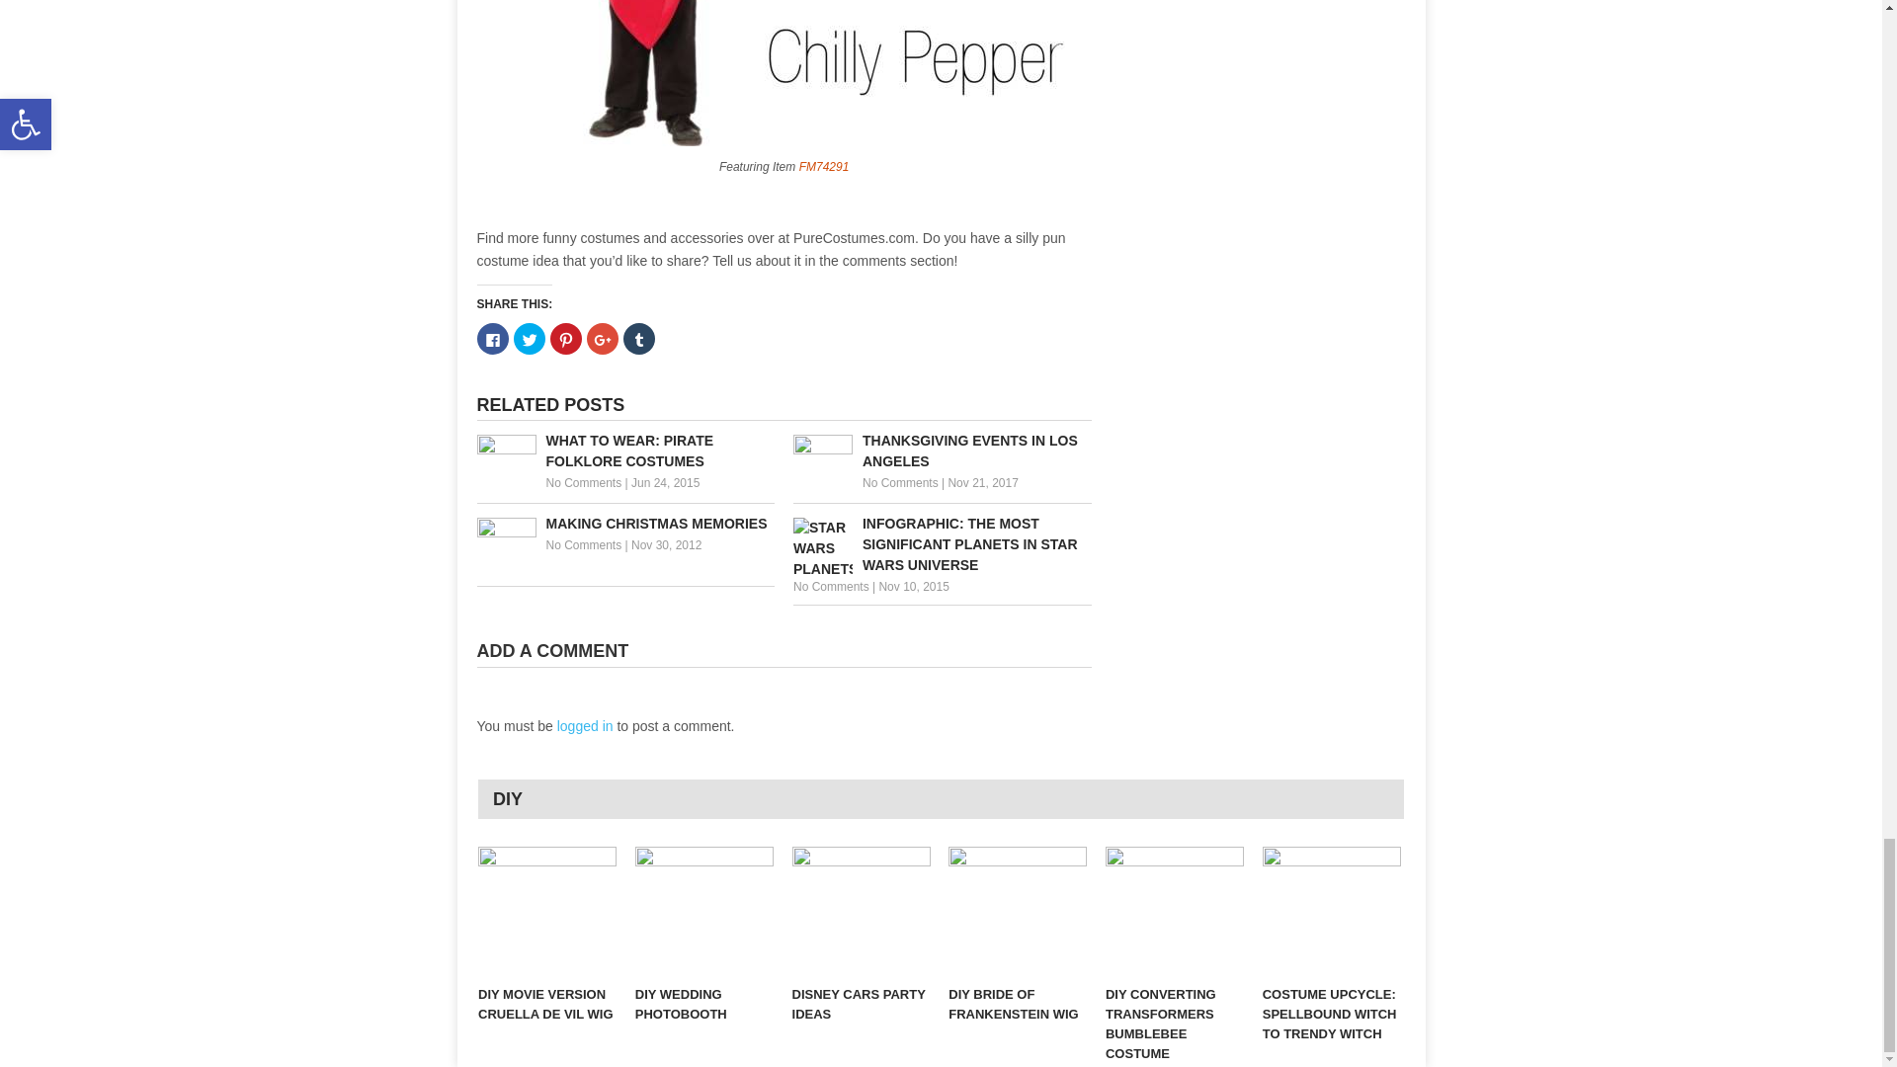  I want to click on WHAT TO WEAR: PIRATE FOLKLORE COSTUMES, so click(624, 451).